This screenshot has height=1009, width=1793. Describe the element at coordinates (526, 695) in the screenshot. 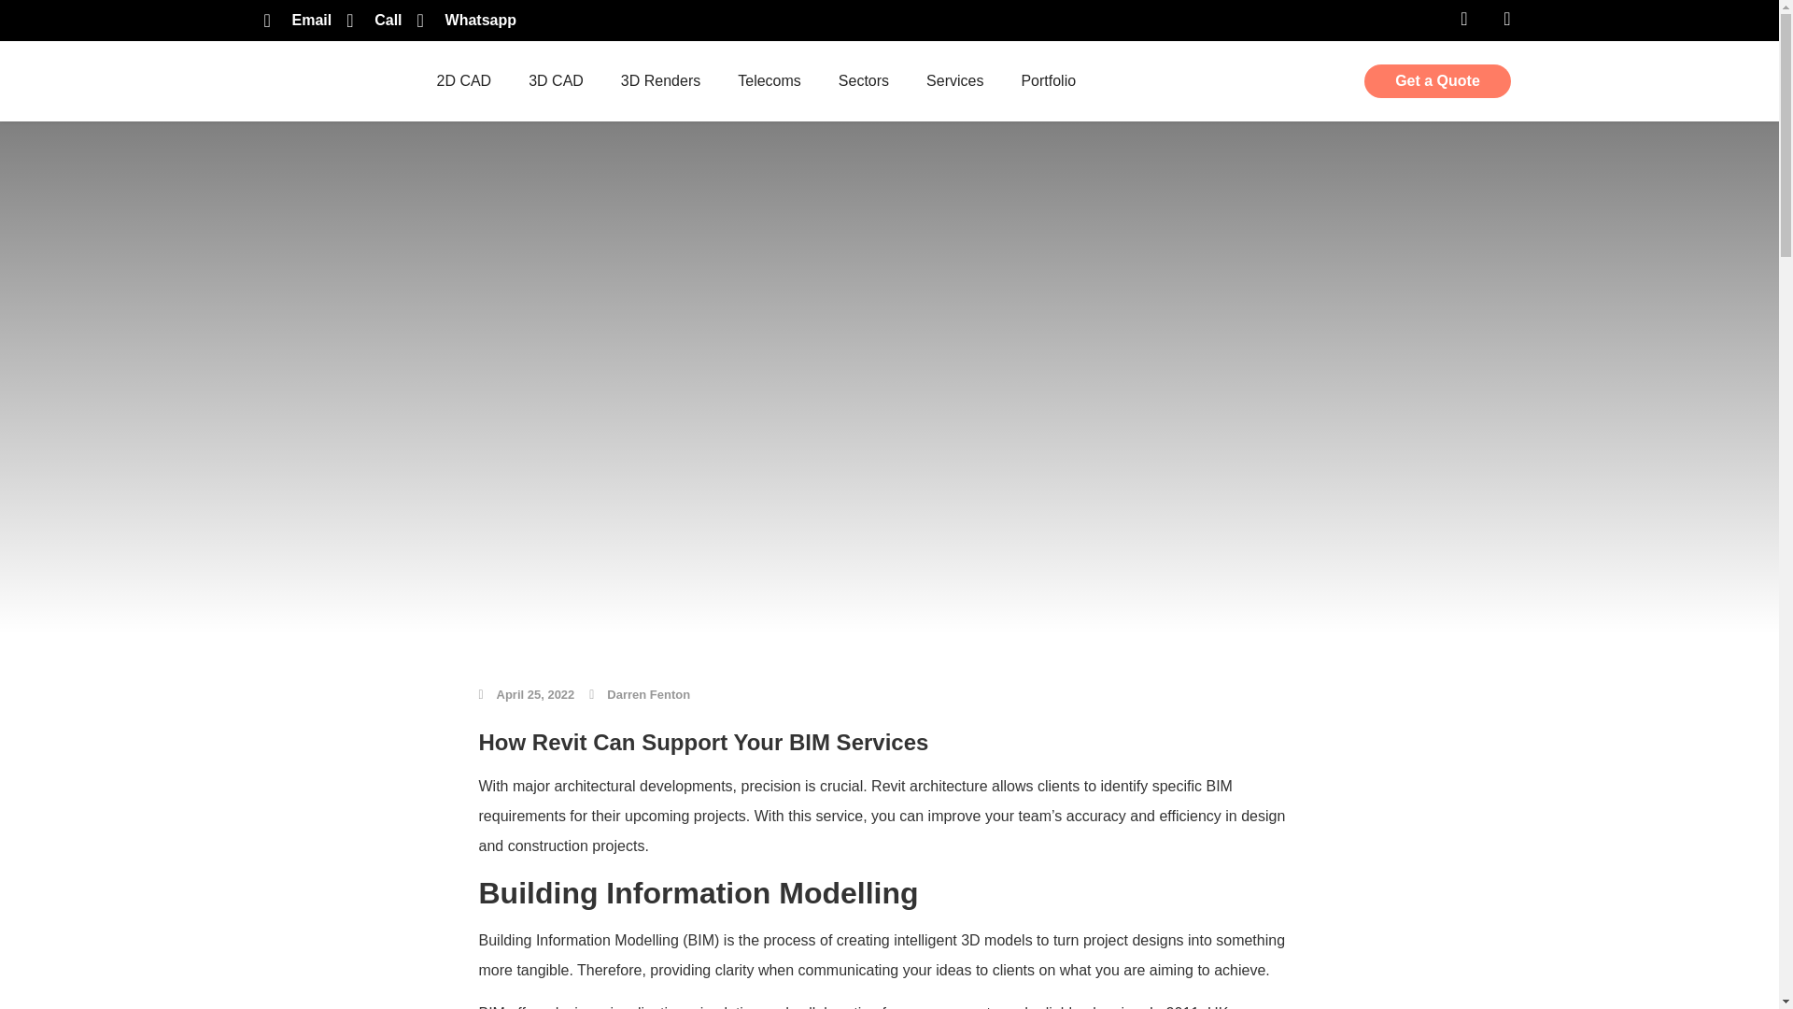

I see `April 25, 2022` at that location.